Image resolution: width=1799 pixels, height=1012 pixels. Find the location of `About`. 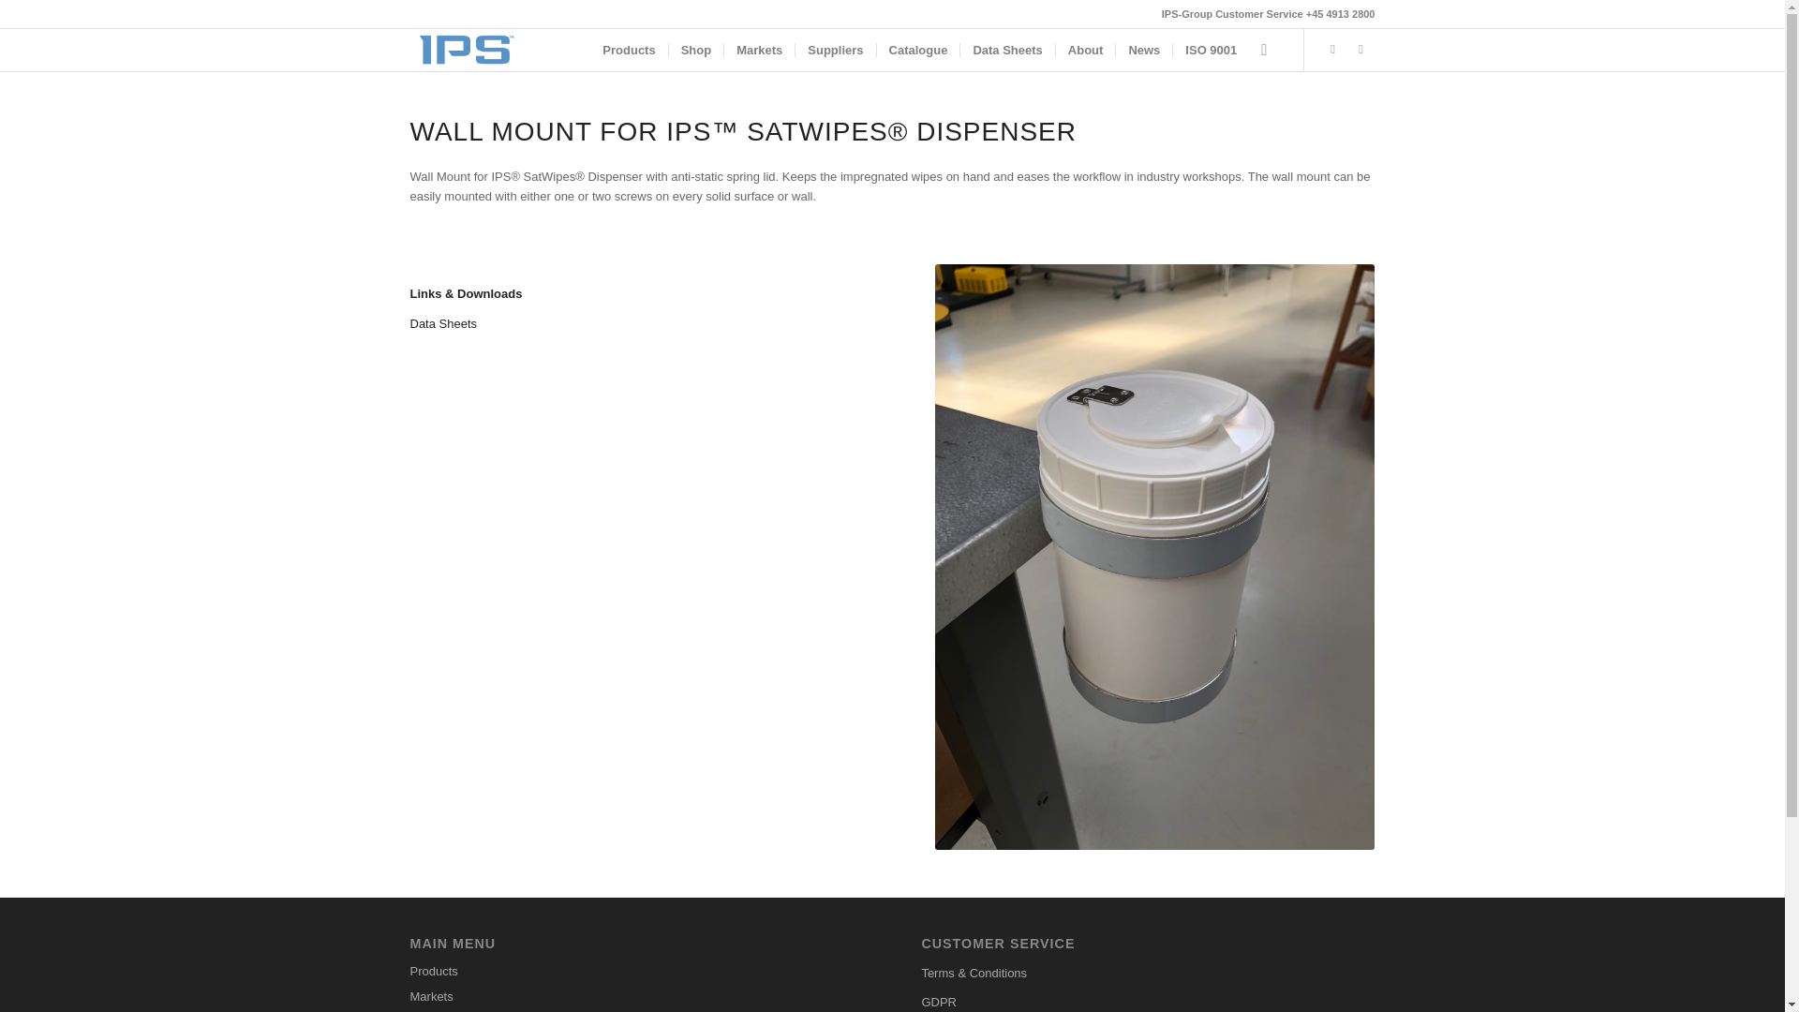

About is located at coordinates (1085, 50).